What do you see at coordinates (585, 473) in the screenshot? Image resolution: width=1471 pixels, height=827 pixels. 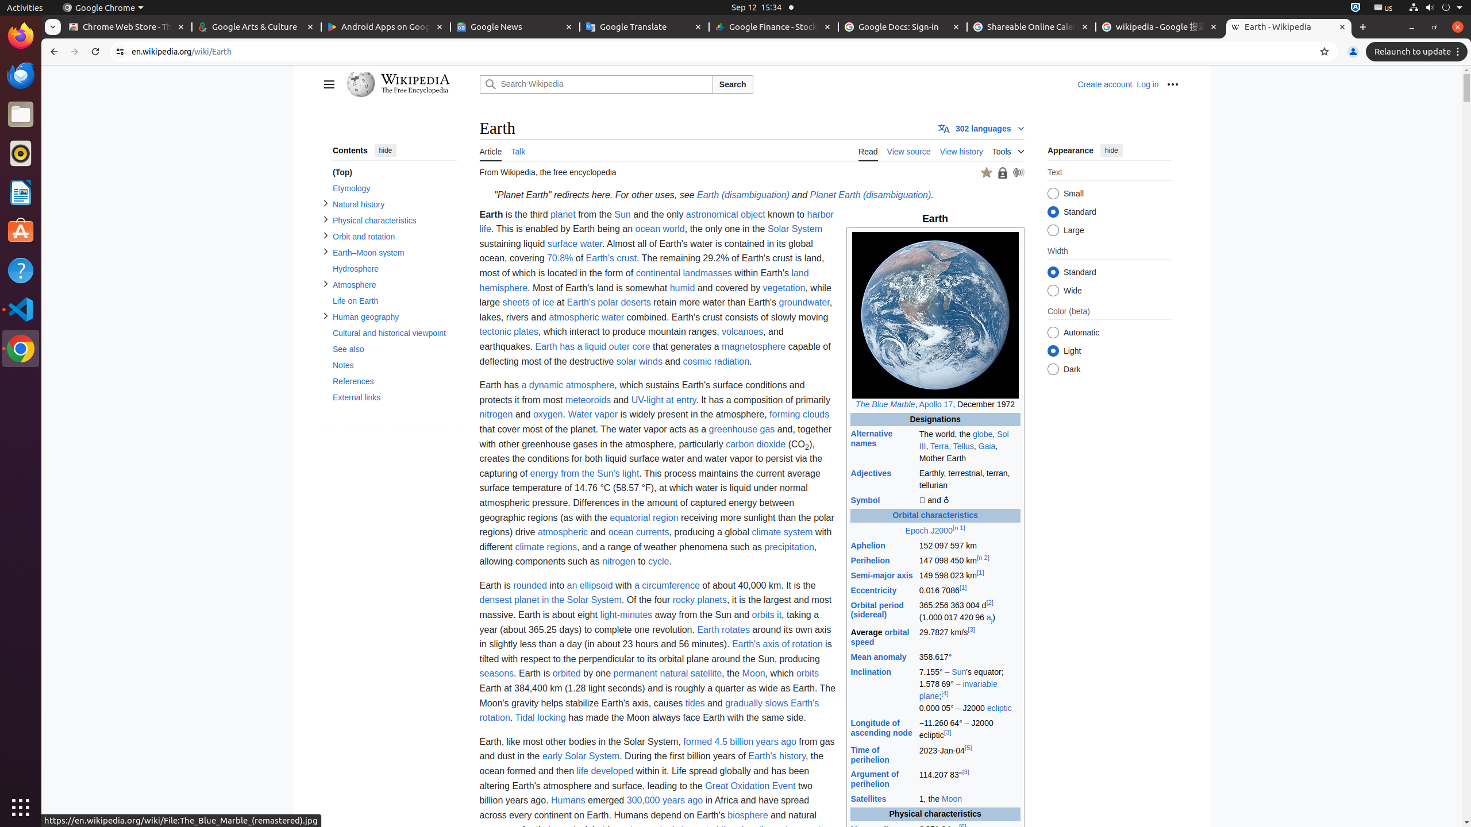 I see `energy from the Sun's light` at bounding box center [585, 473].